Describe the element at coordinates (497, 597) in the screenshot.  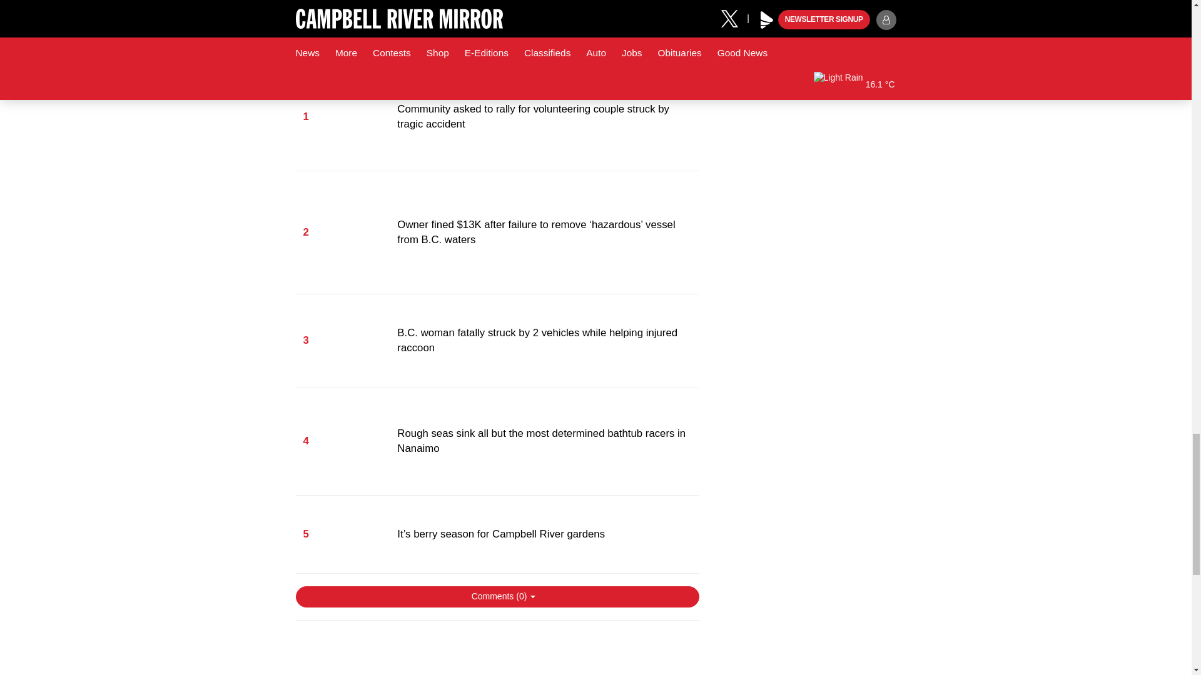
I see `Show Comments` at that location.